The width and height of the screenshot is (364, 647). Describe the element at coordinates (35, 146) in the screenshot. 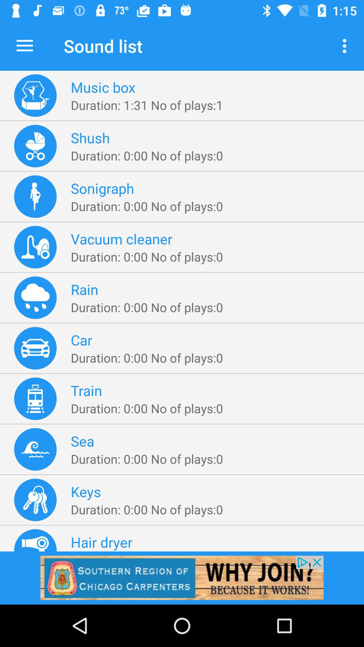

I see `select the icon which is left side of the shush` at that location.